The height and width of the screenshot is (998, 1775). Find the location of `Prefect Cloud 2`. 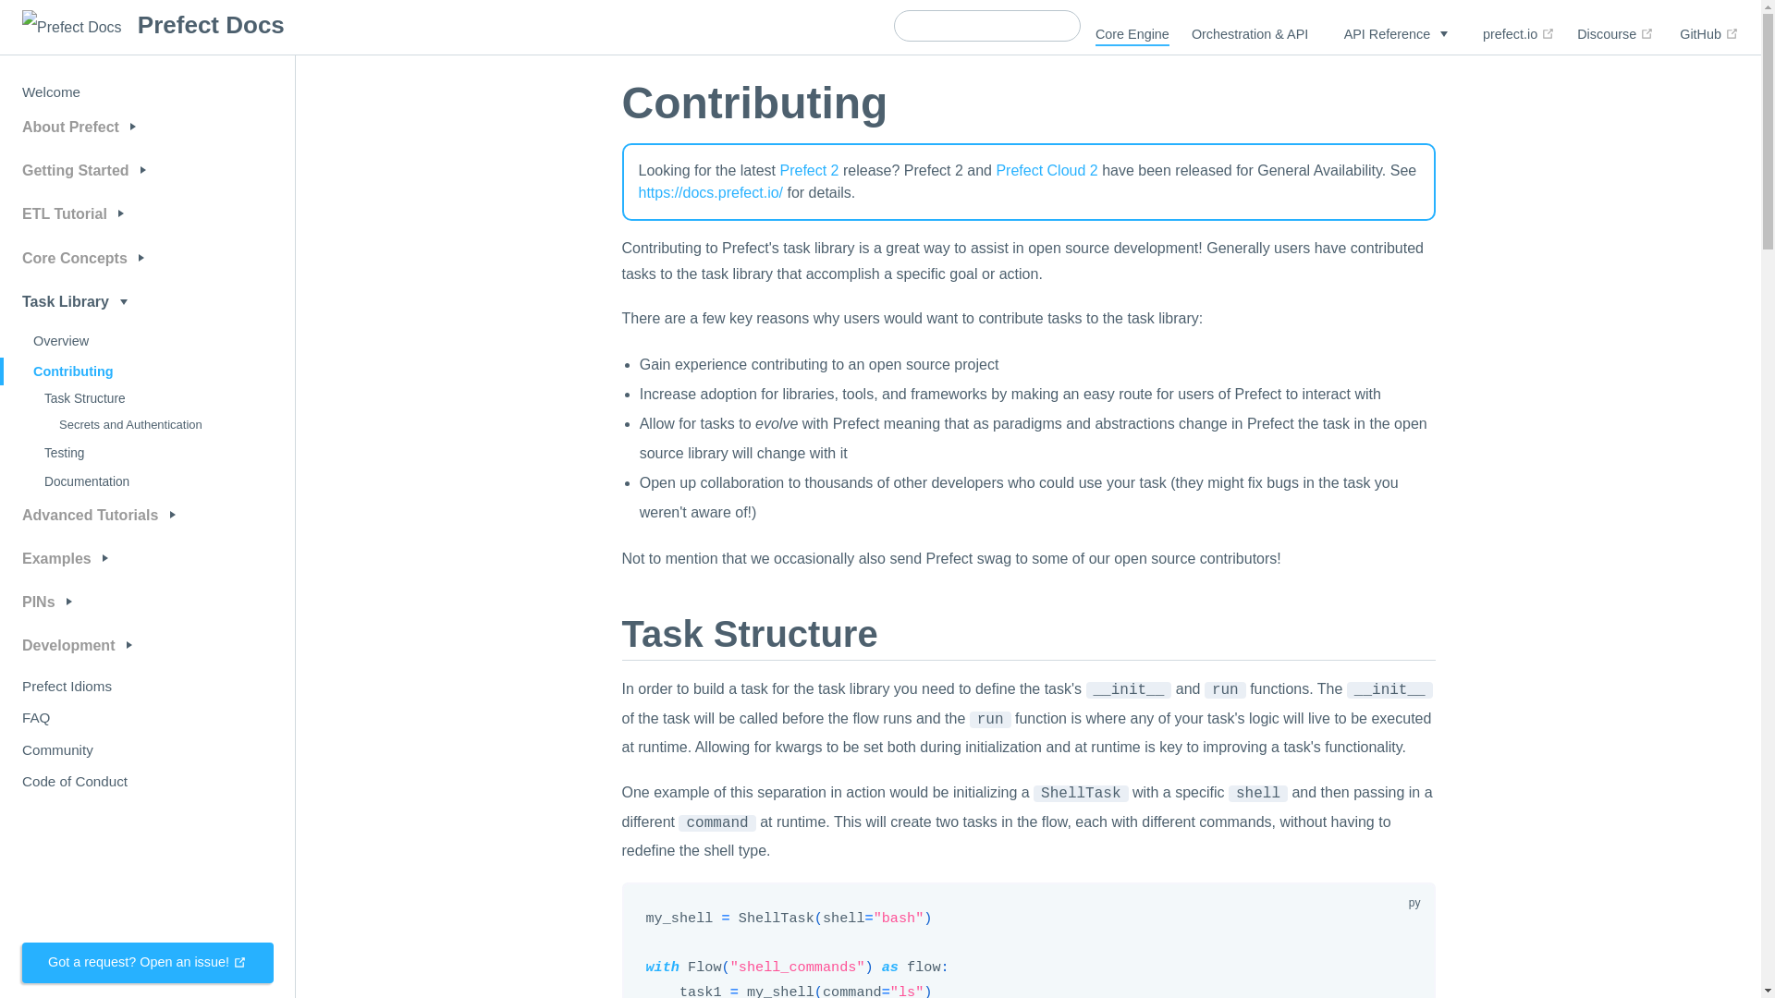

Prefect Cloud 2 is located at coordinates (1047, 170).